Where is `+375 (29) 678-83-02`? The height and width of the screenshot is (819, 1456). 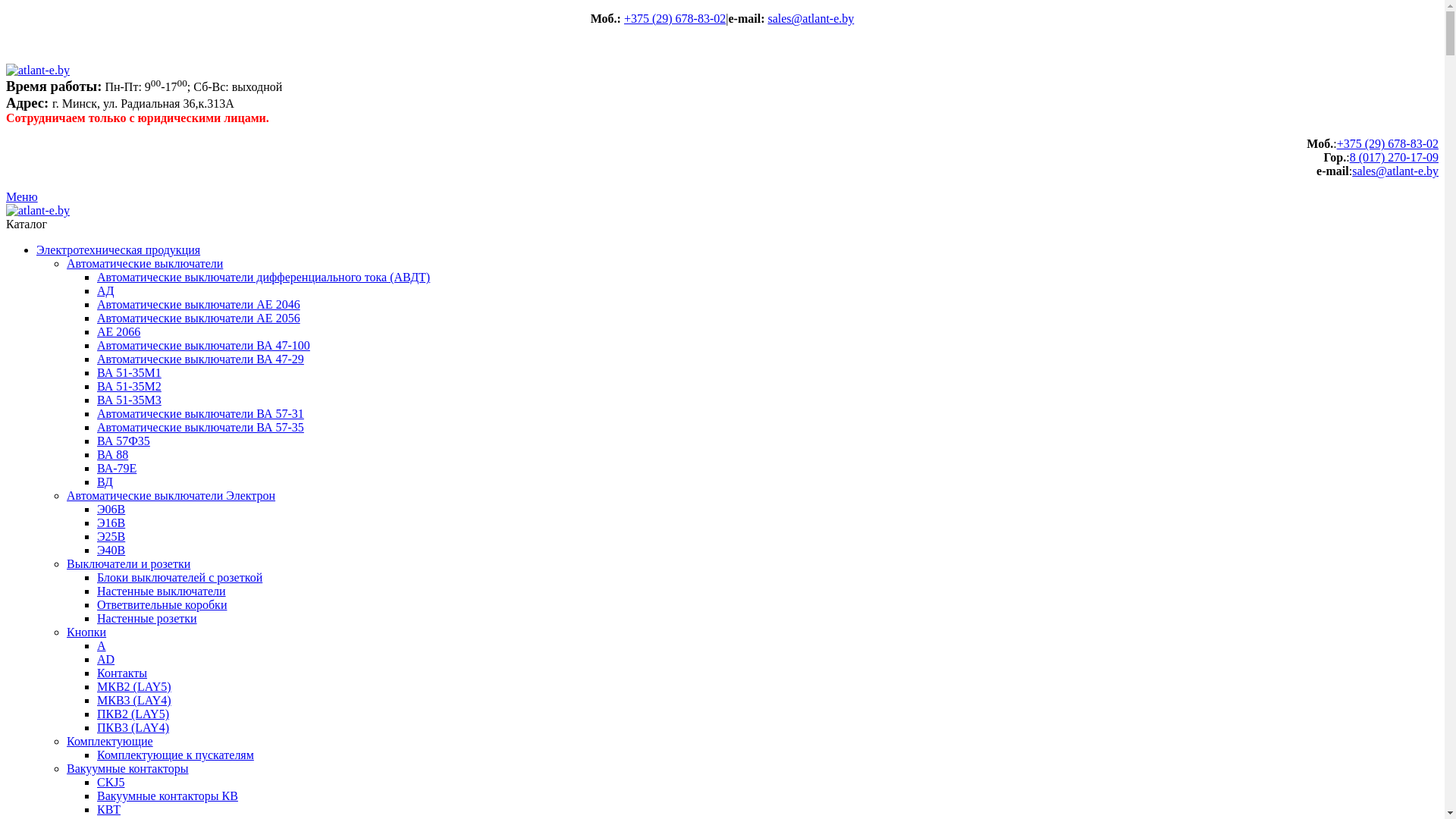
+375 (29) 678-83-02 is located at coordinates (675, 18).